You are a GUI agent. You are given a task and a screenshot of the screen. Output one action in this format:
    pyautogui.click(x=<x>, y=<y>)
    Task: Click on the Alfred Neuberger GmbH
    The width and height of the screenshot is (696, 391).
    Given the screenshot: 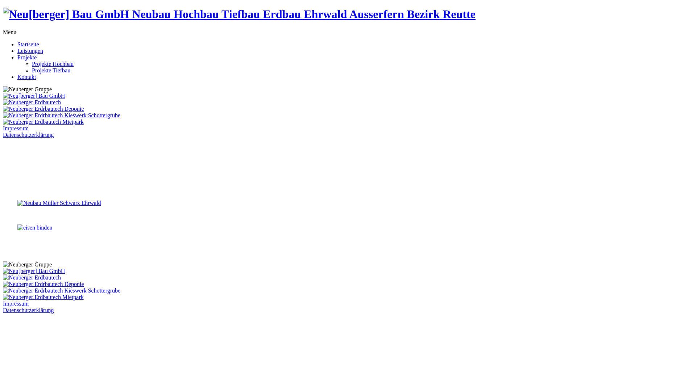 What is the action you would take?
    pyautogui.click(x=43, y=122)
    